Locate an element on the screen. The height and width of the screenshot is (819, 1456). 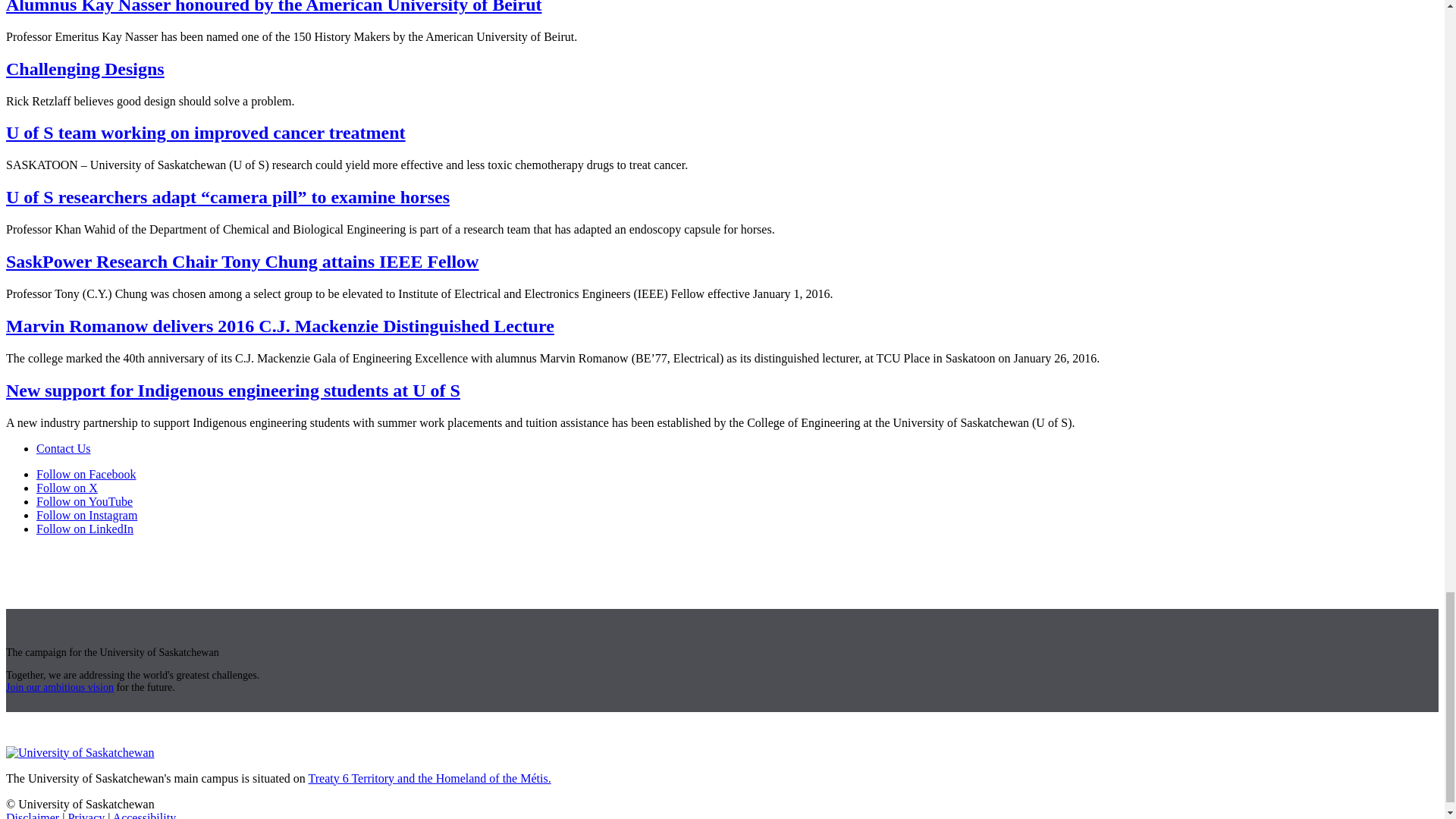
Follow on Instagram is located at coordinates (86, 514).